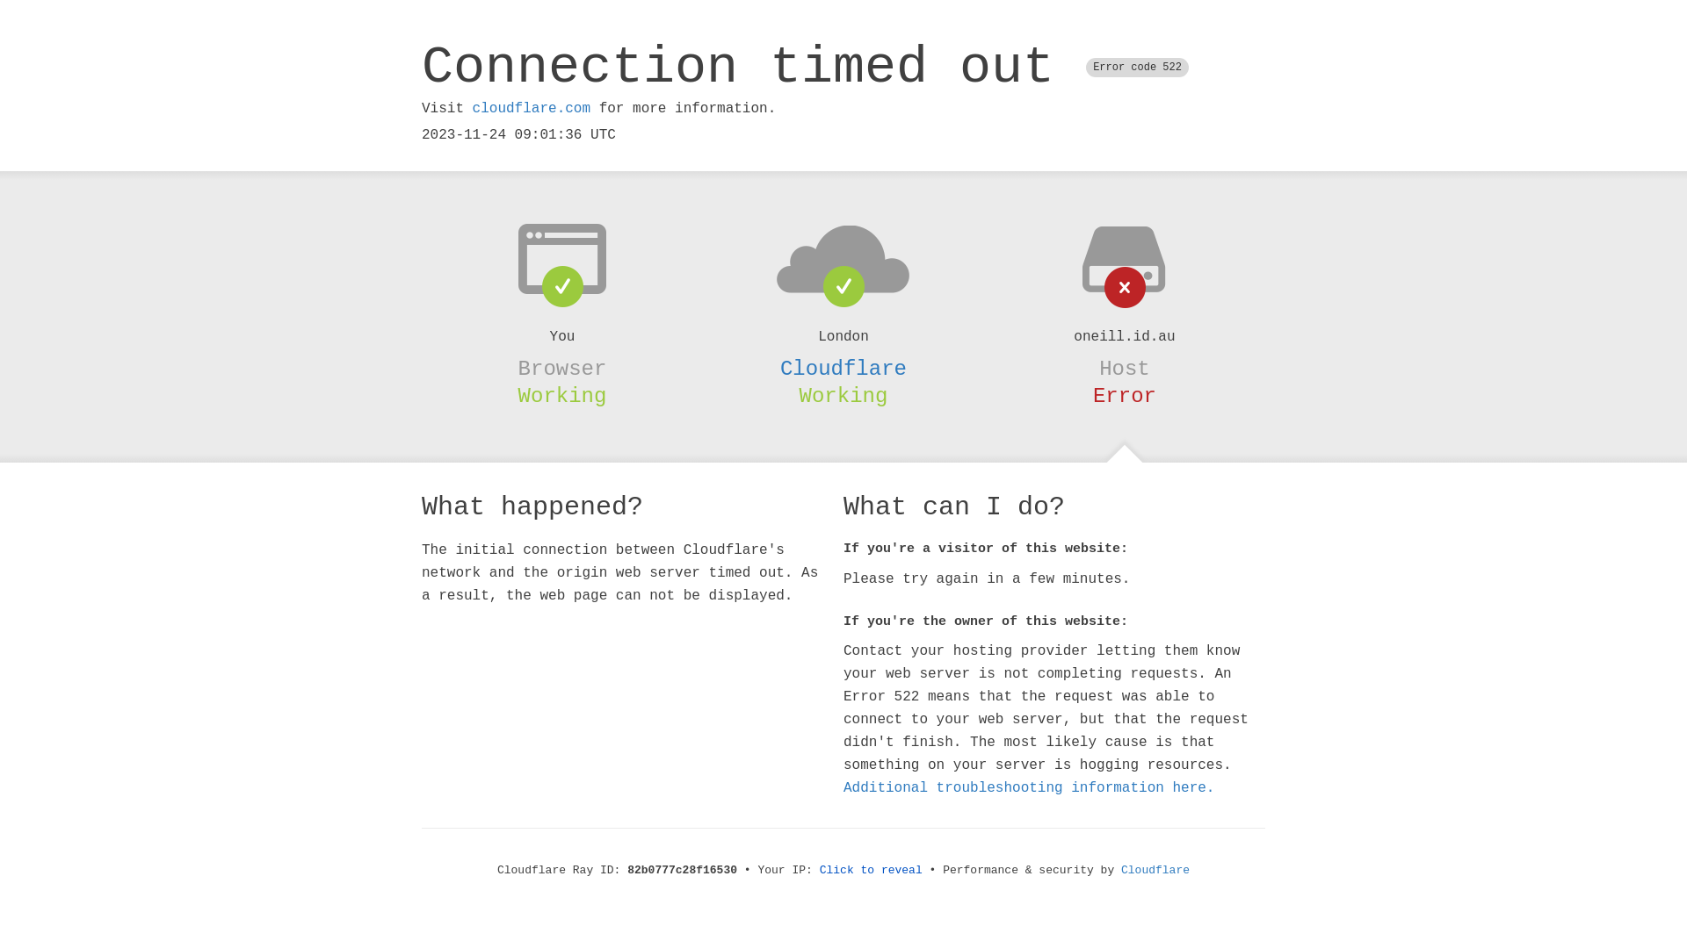 The image size is (1687, 948). I want to click on Cloudflare, so click(843, 369).